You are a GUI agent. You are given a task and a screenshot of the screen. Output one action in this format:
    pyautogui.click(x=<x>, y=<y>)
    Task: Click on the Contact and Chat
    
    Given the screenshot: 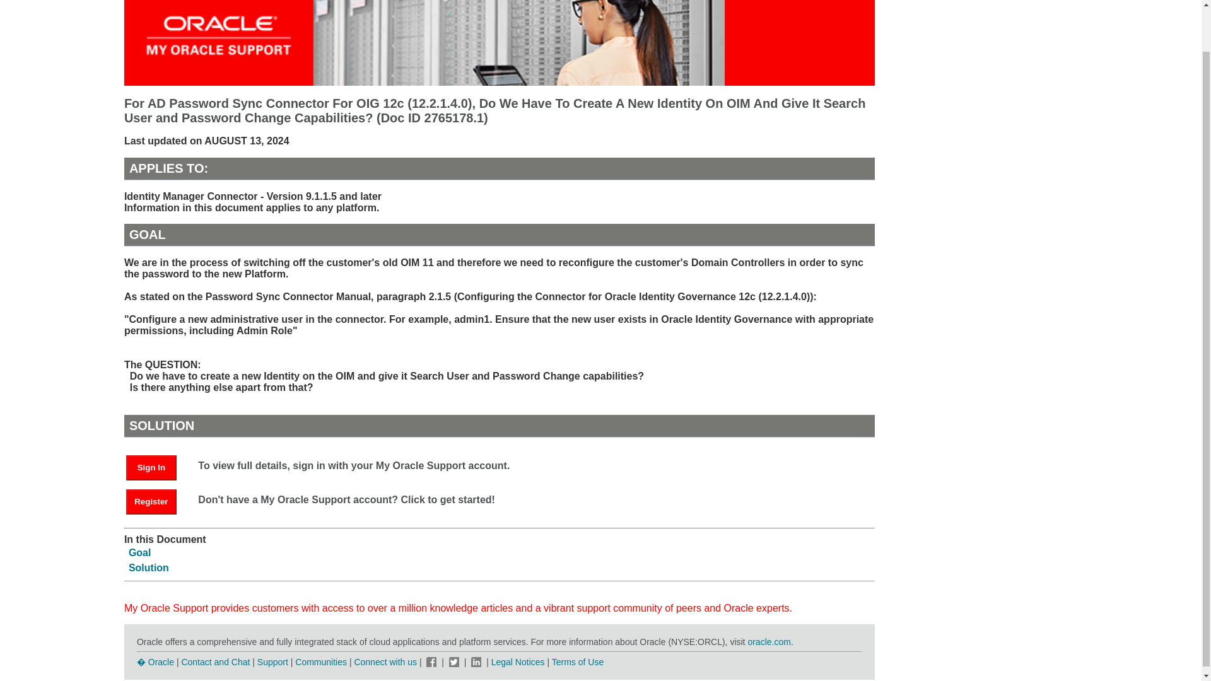 What is the action you would take?
    pyautogui.click(x=214, y=662)
    